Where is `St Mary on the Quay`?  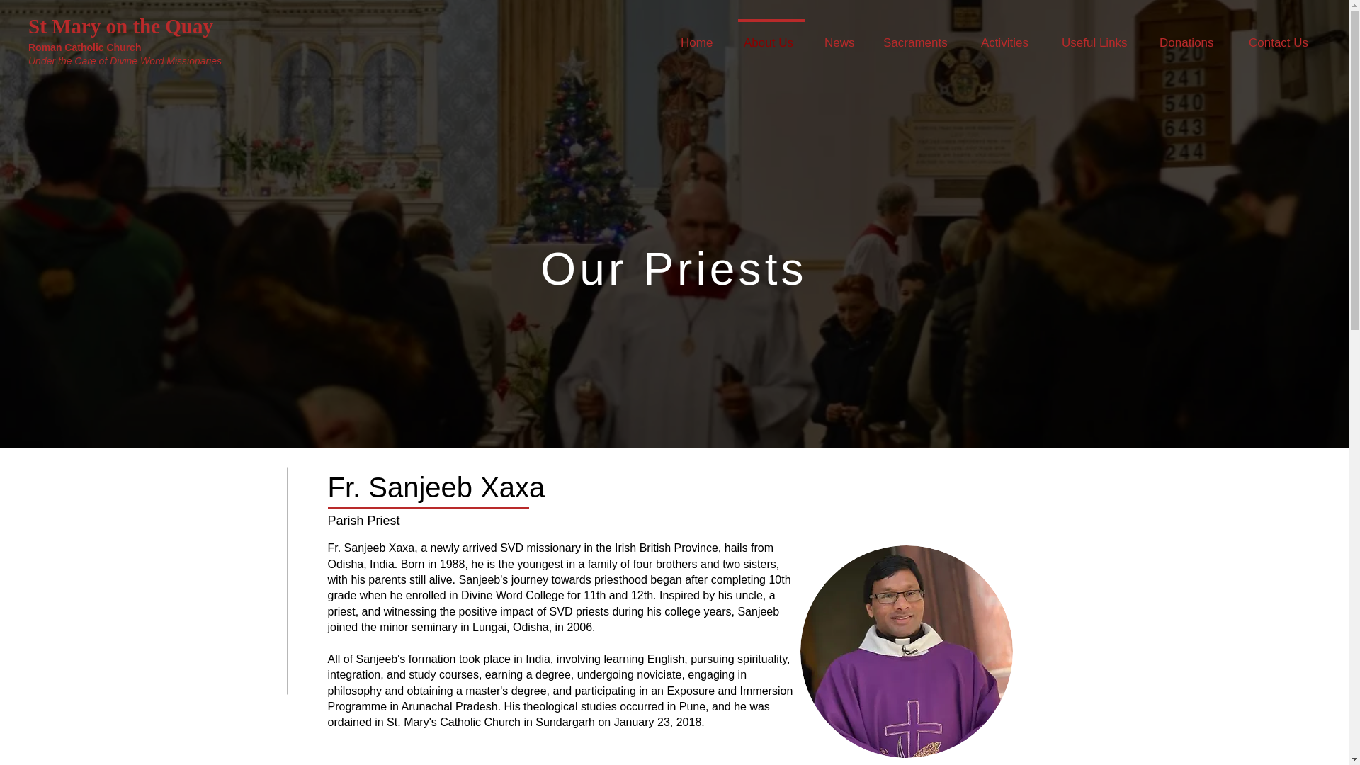 St Mary on the Quay is located at coordinates (120, 25).